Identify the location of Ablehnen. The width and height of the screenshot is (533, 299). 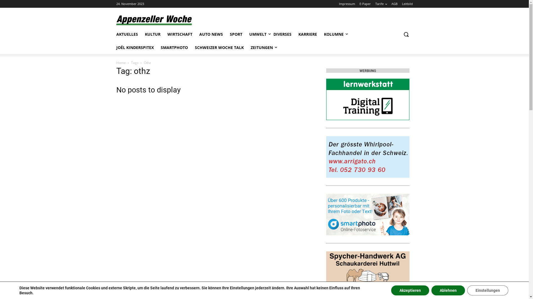
(448, 290).